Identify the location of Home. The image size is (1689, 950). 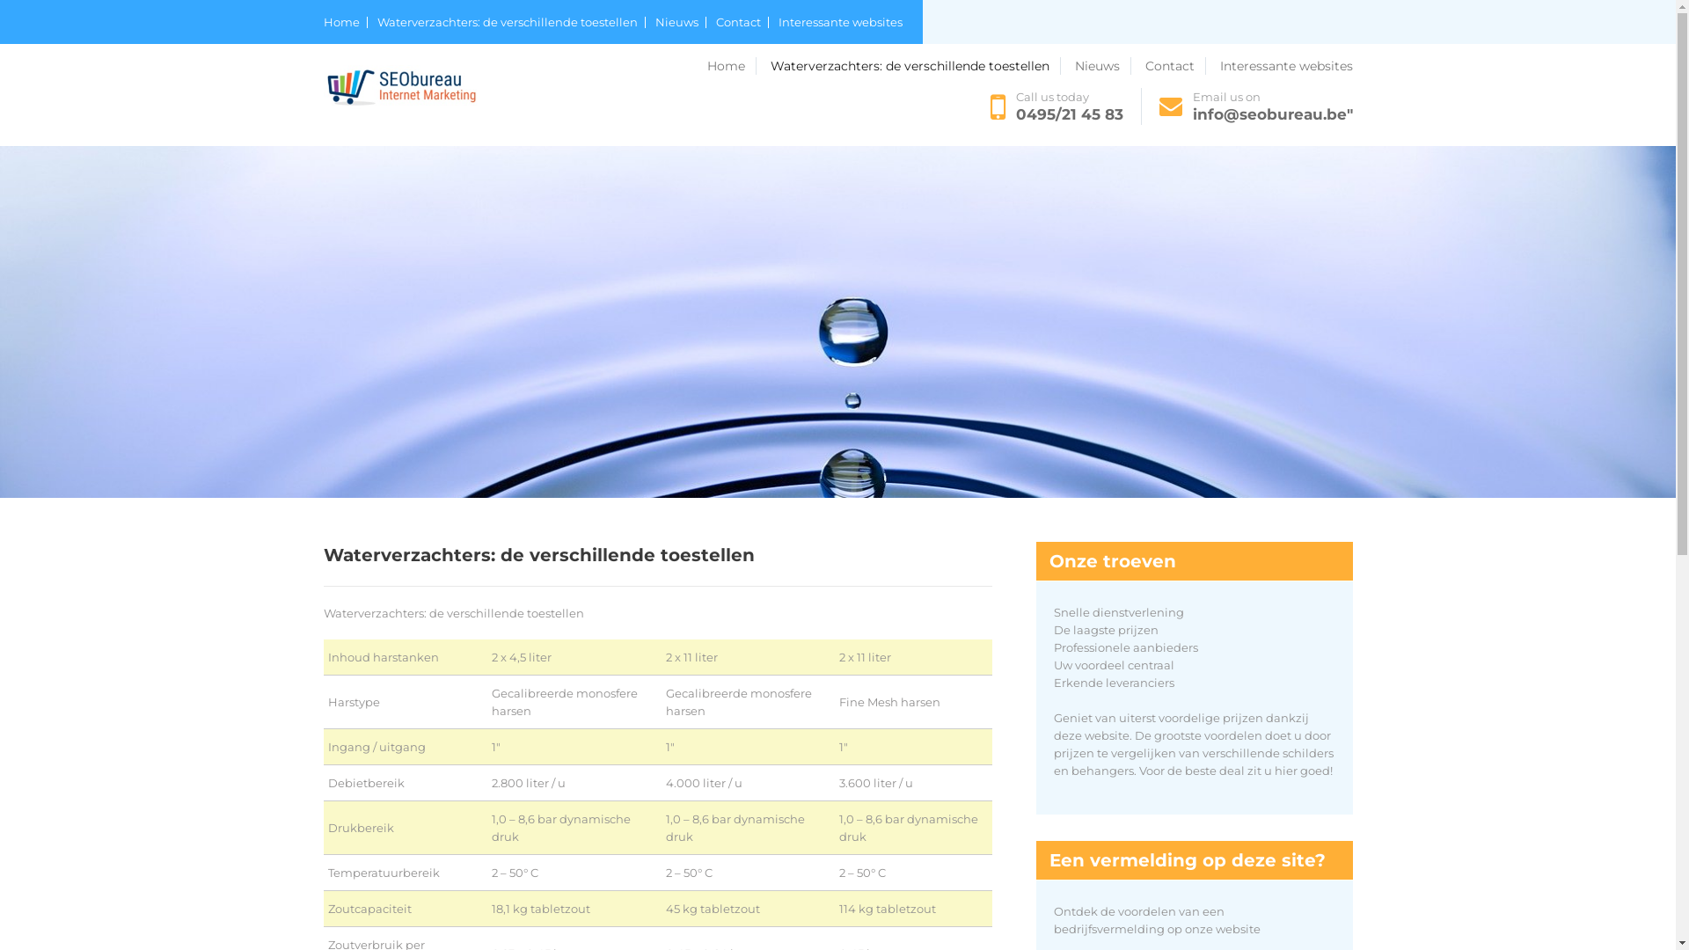
(346, 23).